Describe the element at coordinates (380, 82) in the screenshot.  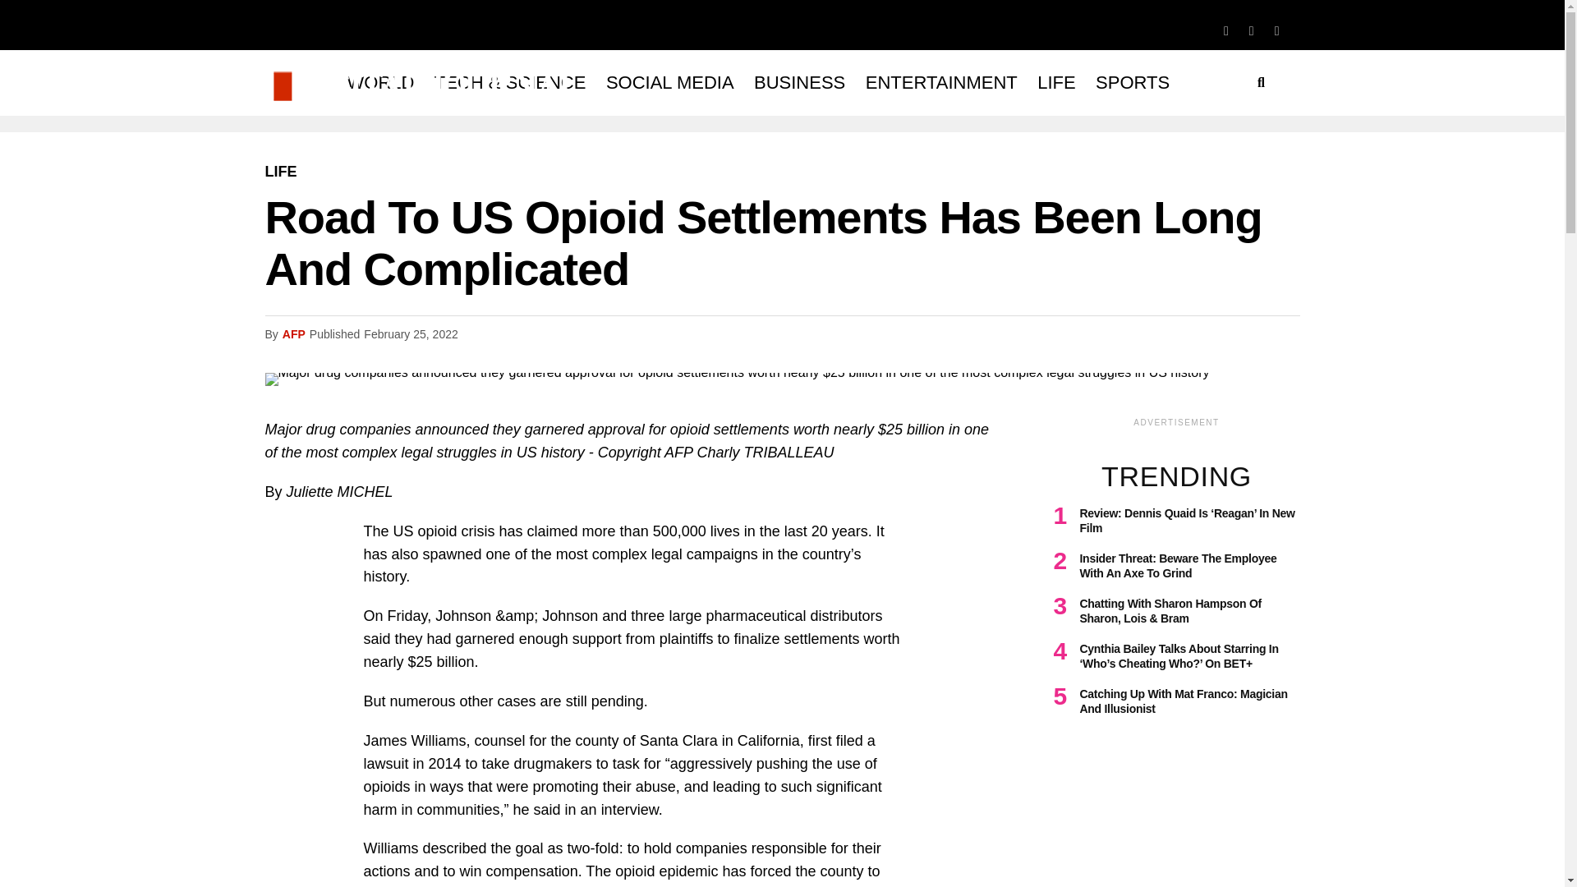
I see `WORLD` at that location.